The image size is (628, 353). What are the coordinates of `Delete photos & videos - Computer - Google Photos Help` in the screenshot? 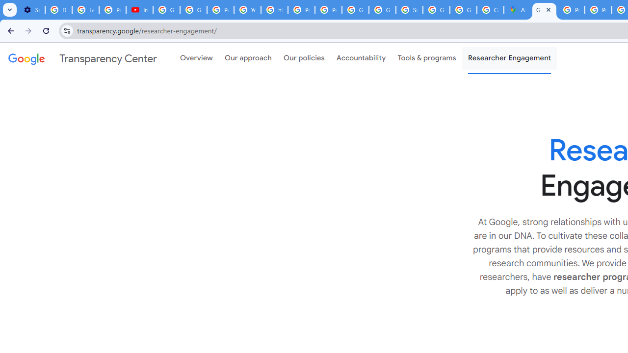 It's located at (59, 10).